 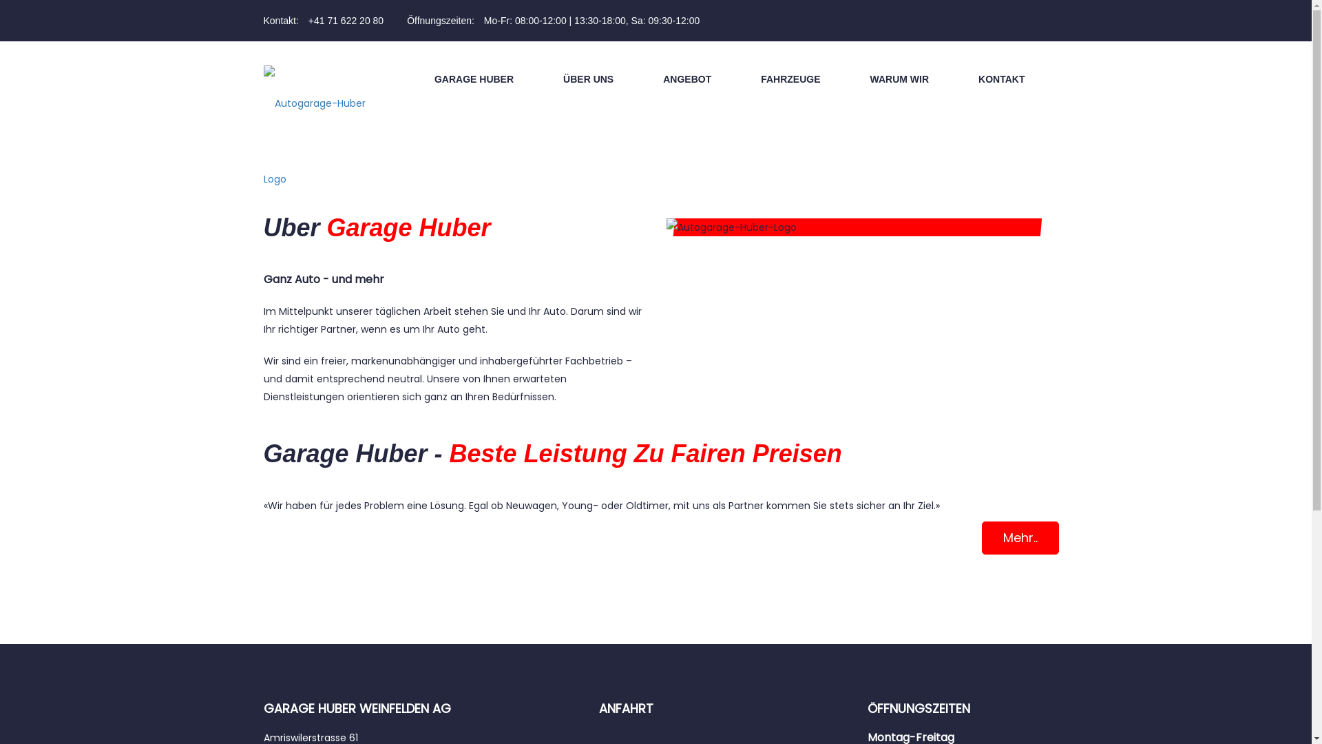 What do you see at coordinates (790, 79) in the screenshot?
I see `FAHRZEUGE` at bounding box center [790, 79].